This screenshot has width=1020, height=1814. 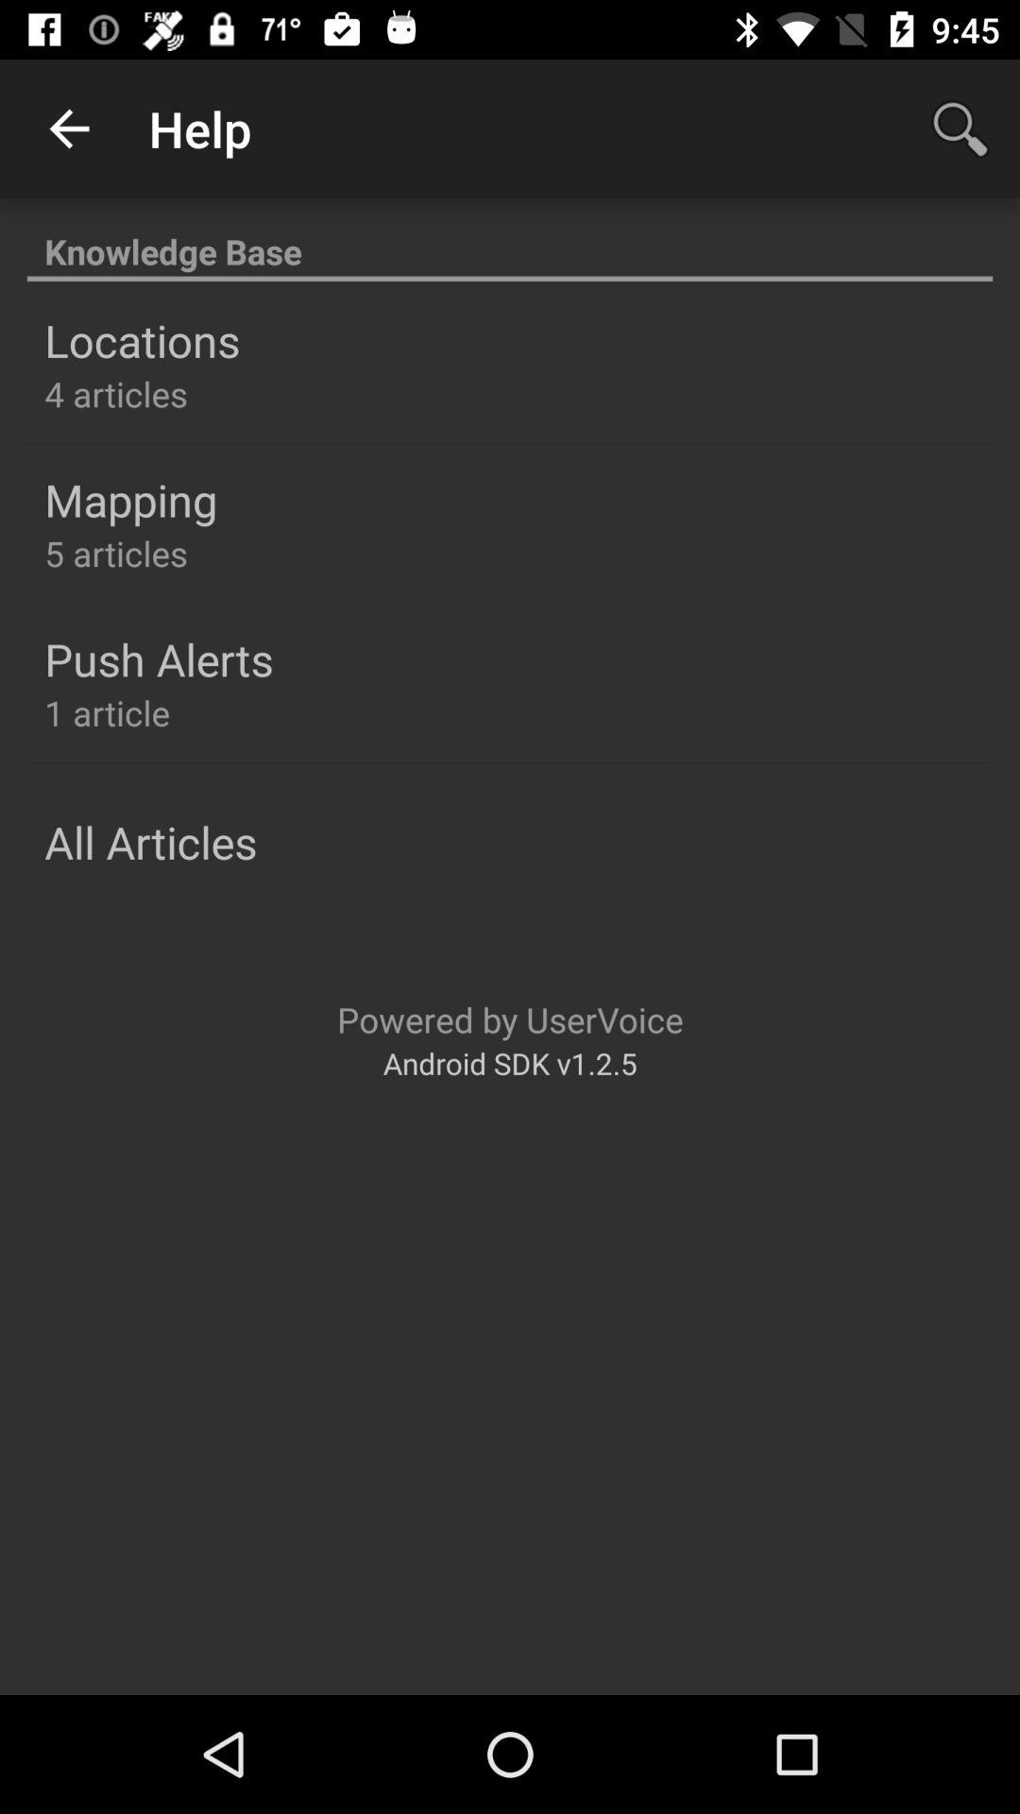 What do you see at coordinates (510, 1018) in the screenshot?
I see `jump to powered by uservoice` at bounding box center [510, 1018].